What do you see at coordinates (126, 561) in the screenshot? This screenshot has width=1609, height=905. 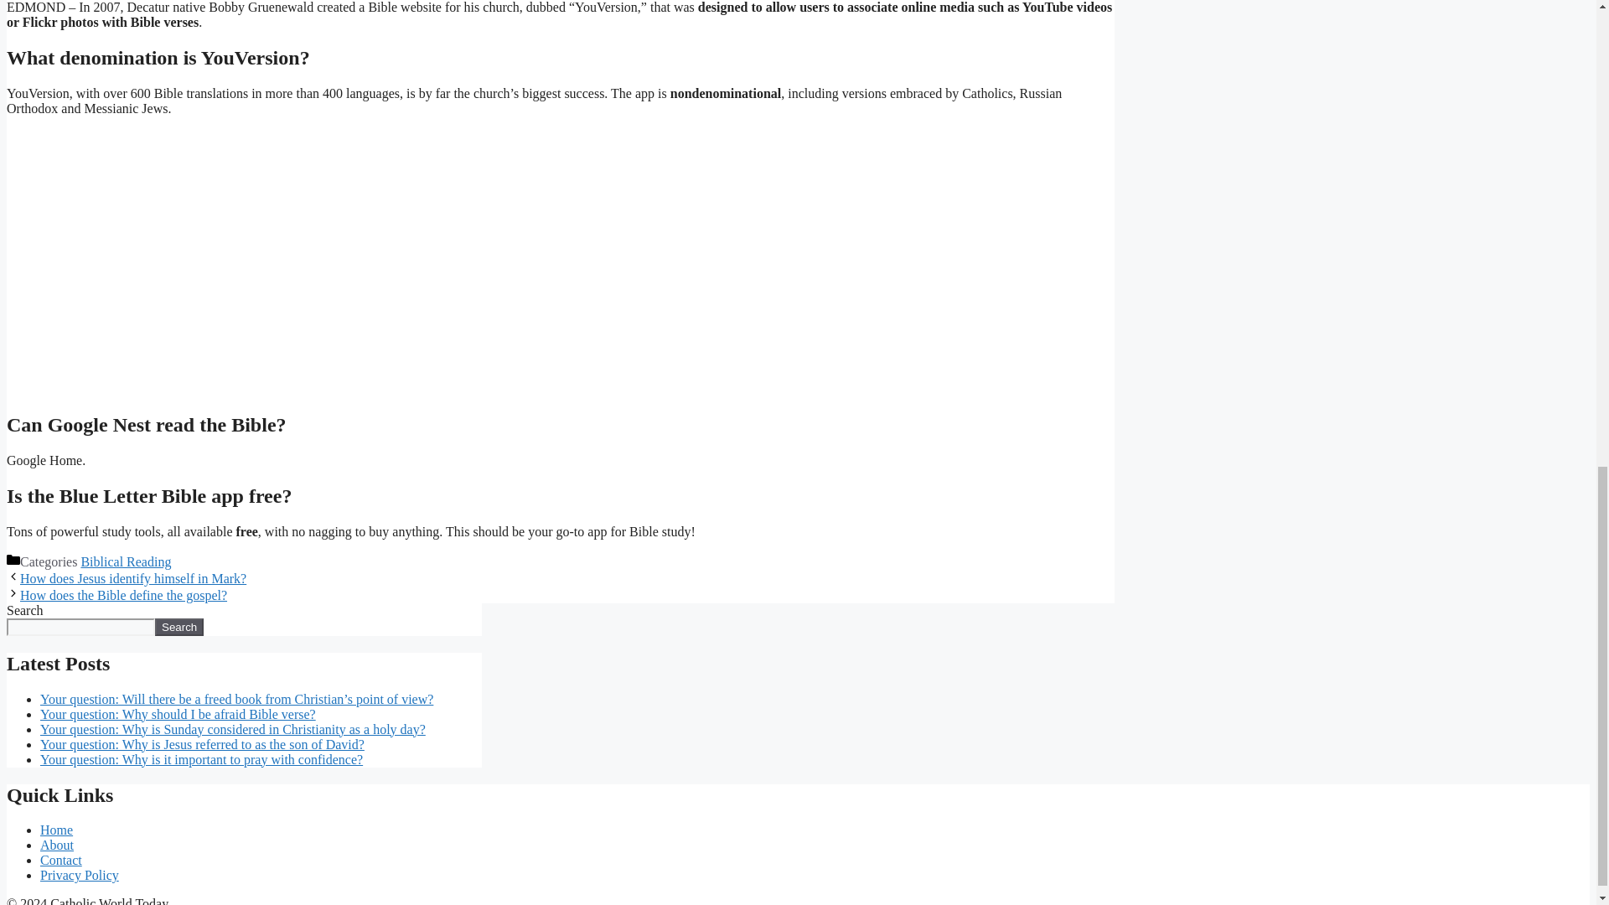 I see `Biblical Reading` at bounding box center [126, 561].